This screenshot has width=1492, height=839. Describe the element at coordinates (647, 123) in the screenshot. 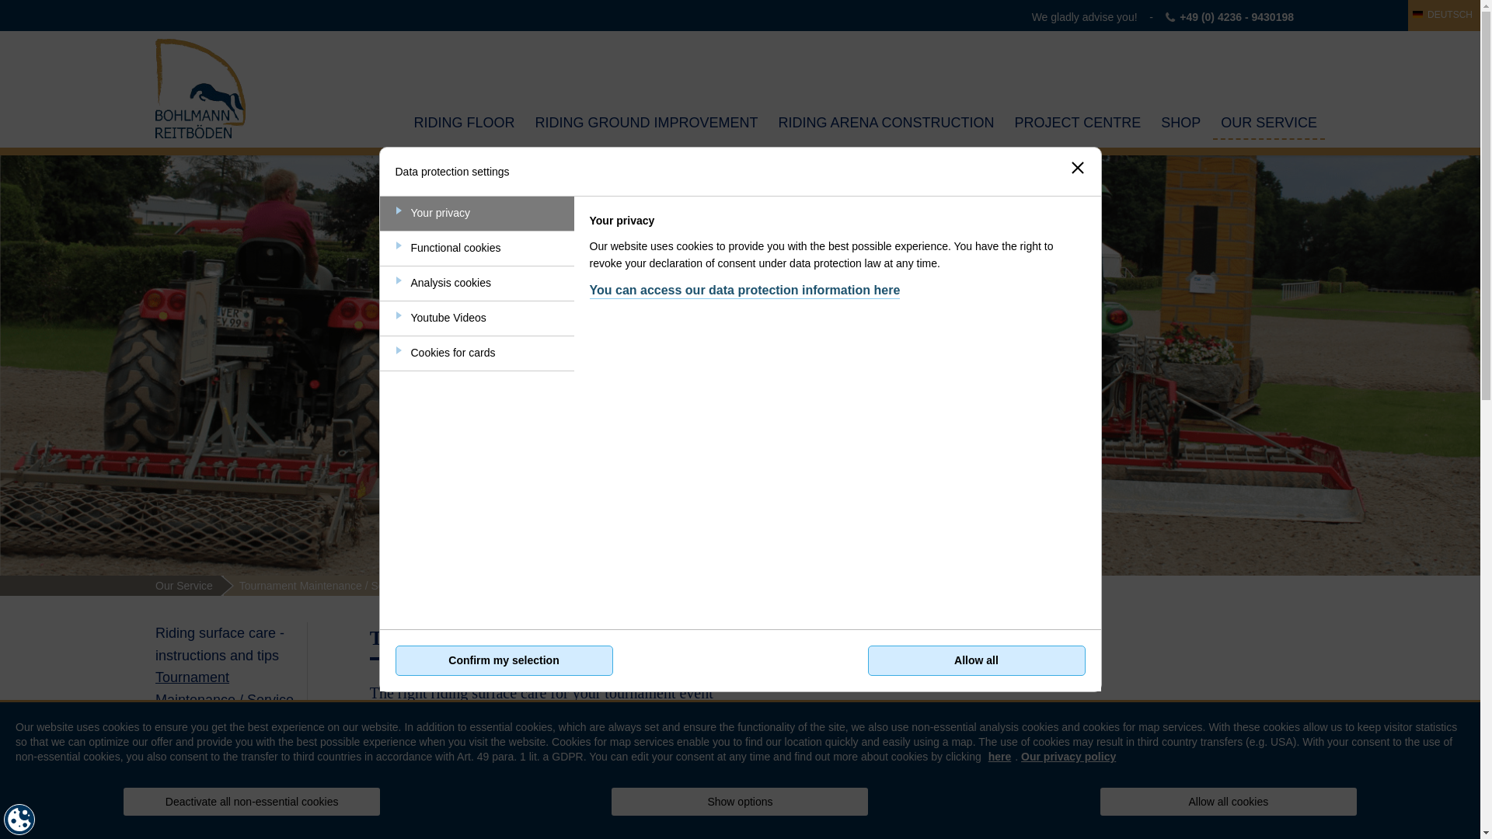

I see `RIDING GROUND IMPROVEMENT` at that location.